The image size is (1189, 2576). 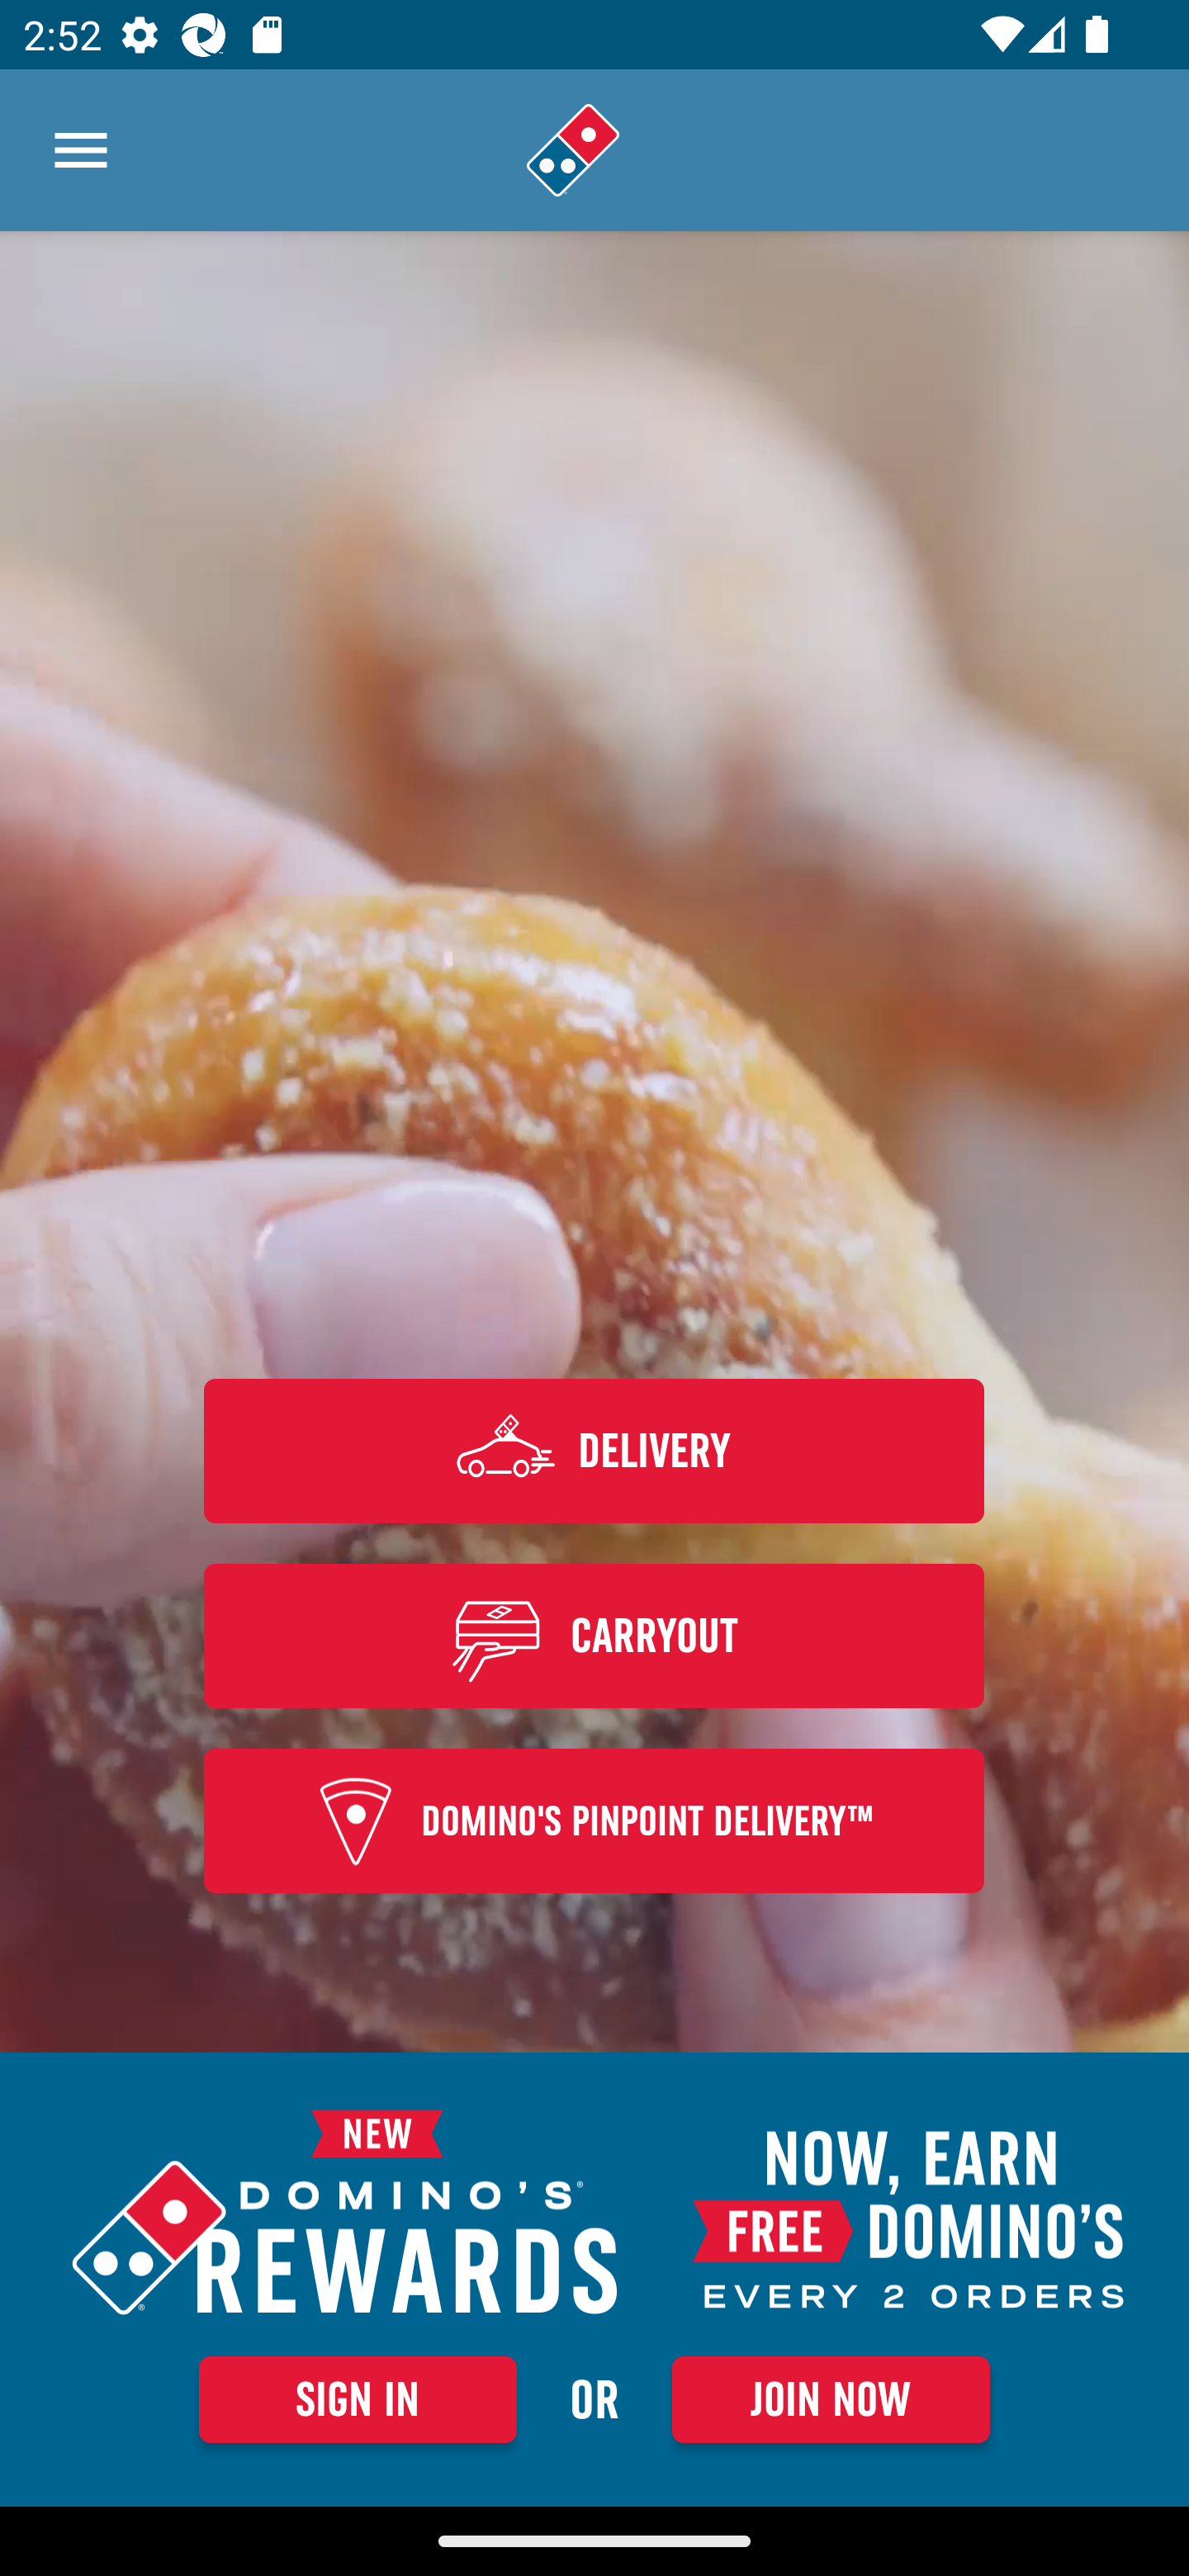 What do you see at coordinates (831, 2399) in the screenshot?
I see `JOIN NOW` at bounding box center [831, 2399].